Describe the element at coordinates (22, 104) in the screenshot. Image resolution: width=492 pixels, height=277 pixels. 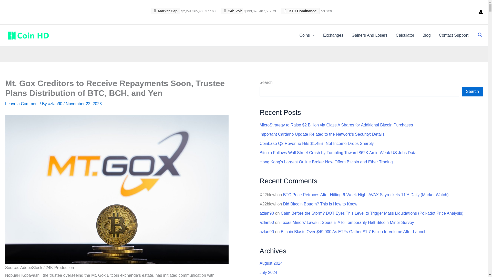
I see `Leave a Comment` at that location.